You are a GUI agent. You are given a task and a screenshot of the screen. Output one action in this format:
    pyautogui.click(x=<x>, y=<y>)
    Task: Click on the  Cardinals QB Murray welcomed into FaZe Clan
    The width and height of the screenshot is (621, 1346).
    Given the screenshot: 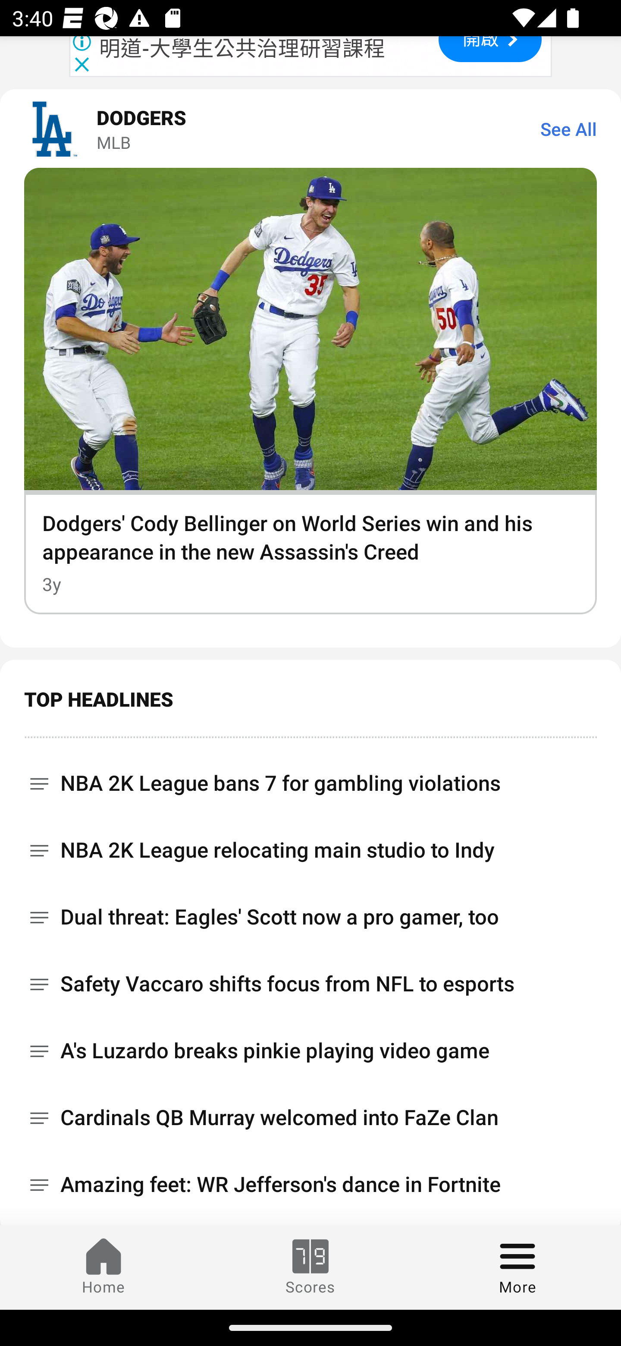 What is the action you would take?
    pyautogui.click(x=310, y=1117)
    